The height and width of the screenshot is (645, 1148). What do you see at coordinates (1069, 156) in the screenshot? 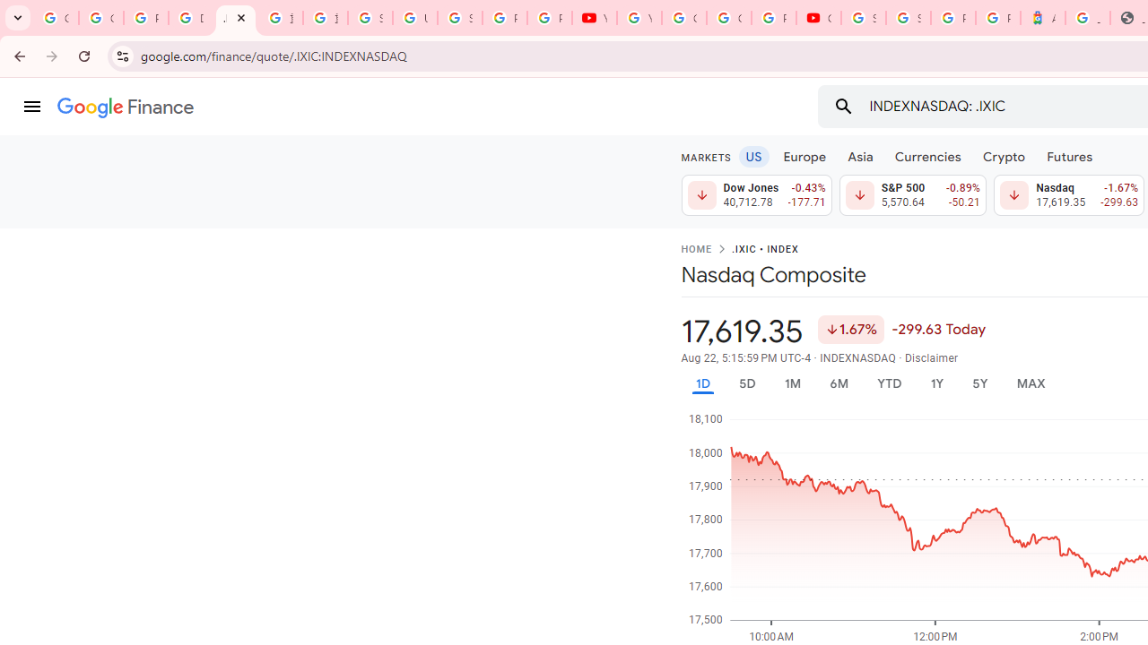
I see `Futures` at bounding box center [1069, 156].